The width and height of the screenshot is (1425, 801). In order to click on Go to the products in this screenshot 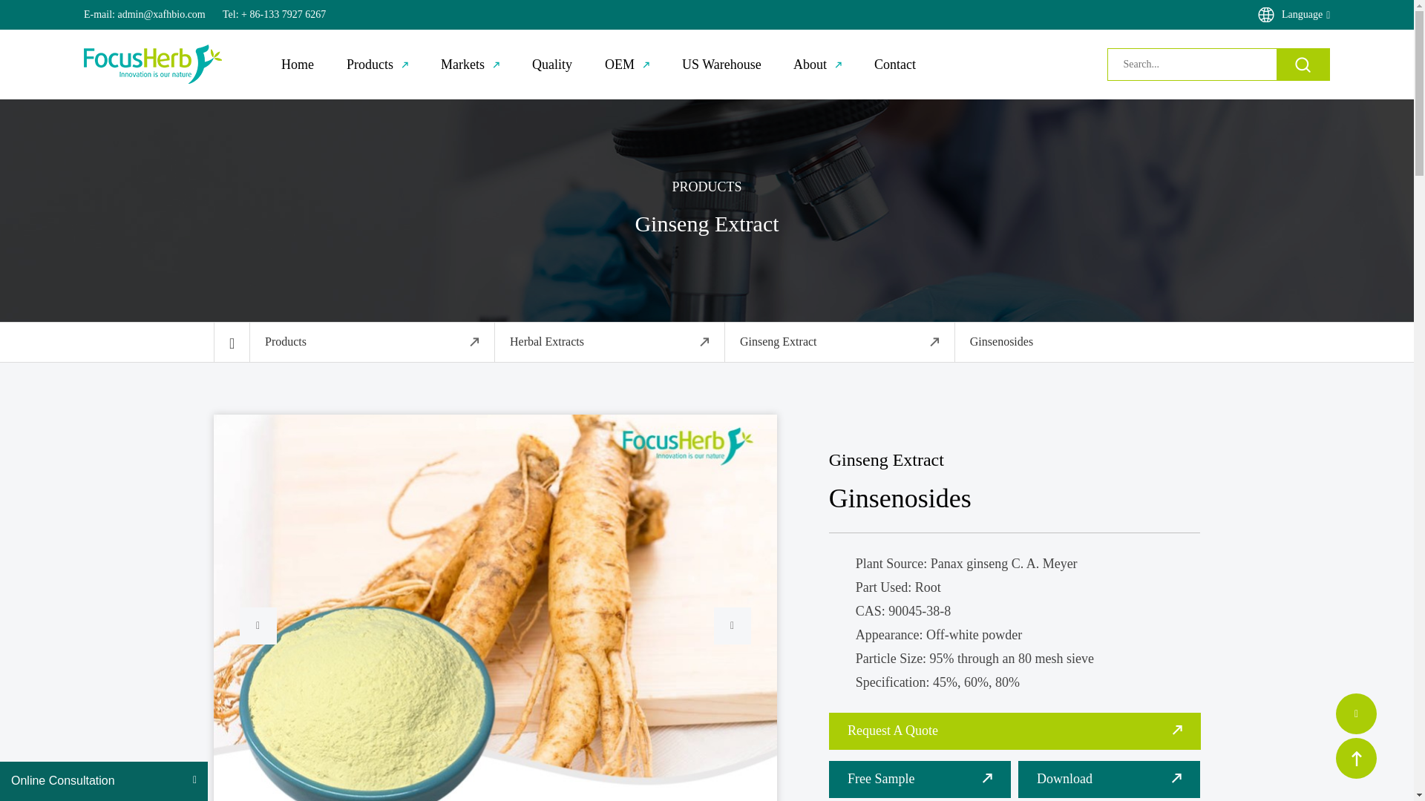, I will do `click(373, 343)`.